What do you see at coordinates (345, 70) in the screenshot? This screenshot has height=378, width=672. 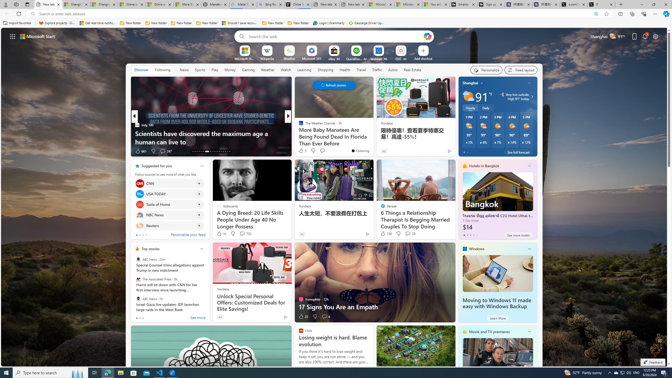 I see `Health` at bounding box center [345, 70].